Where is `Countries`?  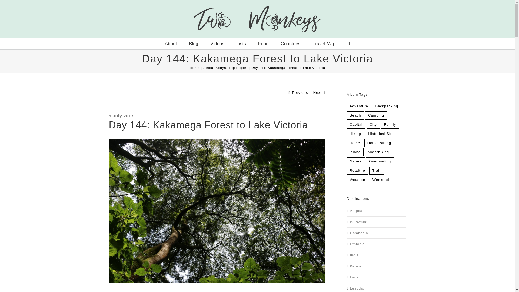
Countries is located at coordinates (290, 44).